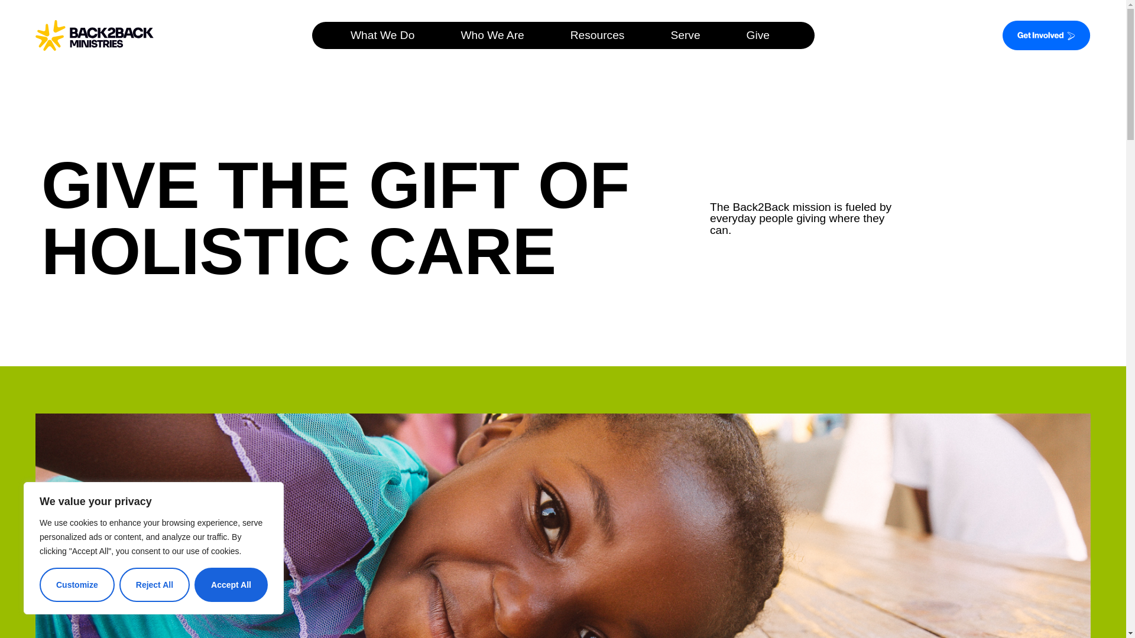 Image resolution: width=1135 pixels, height=638 pixels. What do you see at coordinates (77, 585) in the screenshot?
I see `Customize` at bounding box center [77, 585].